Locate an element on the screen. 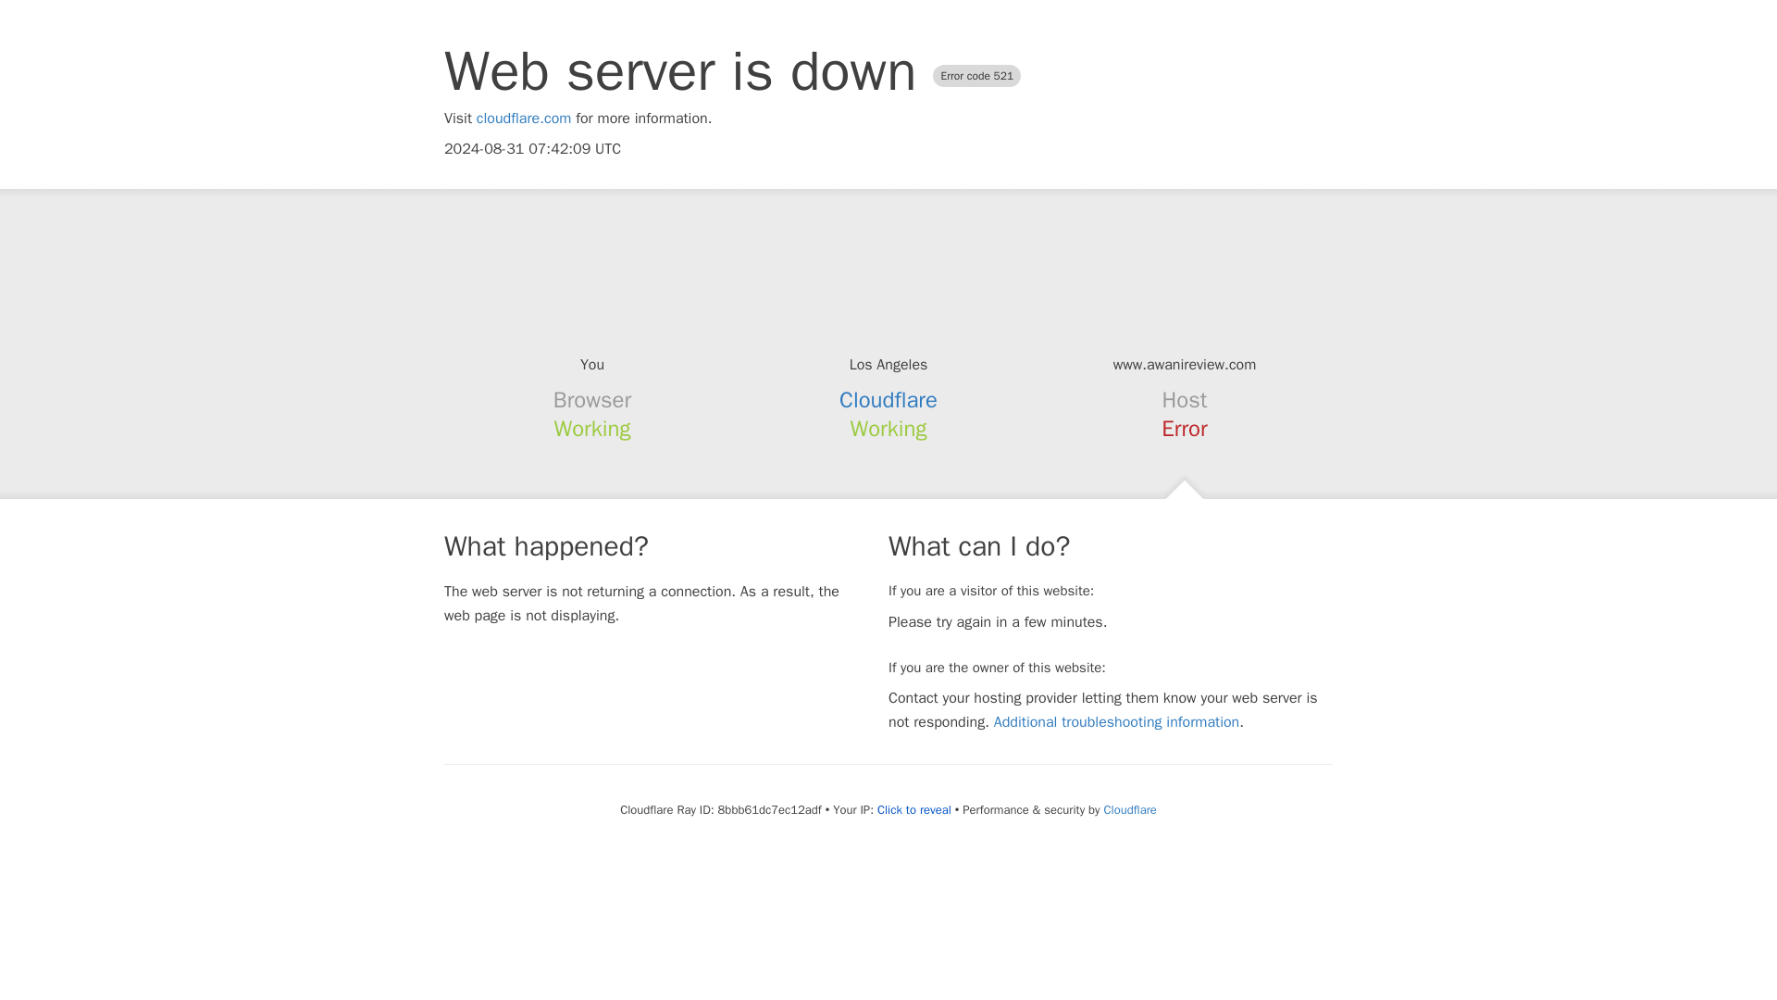 The height and width of the screenshot is (1000, 1777). Cloudflare is located at coordinates (888, 400).